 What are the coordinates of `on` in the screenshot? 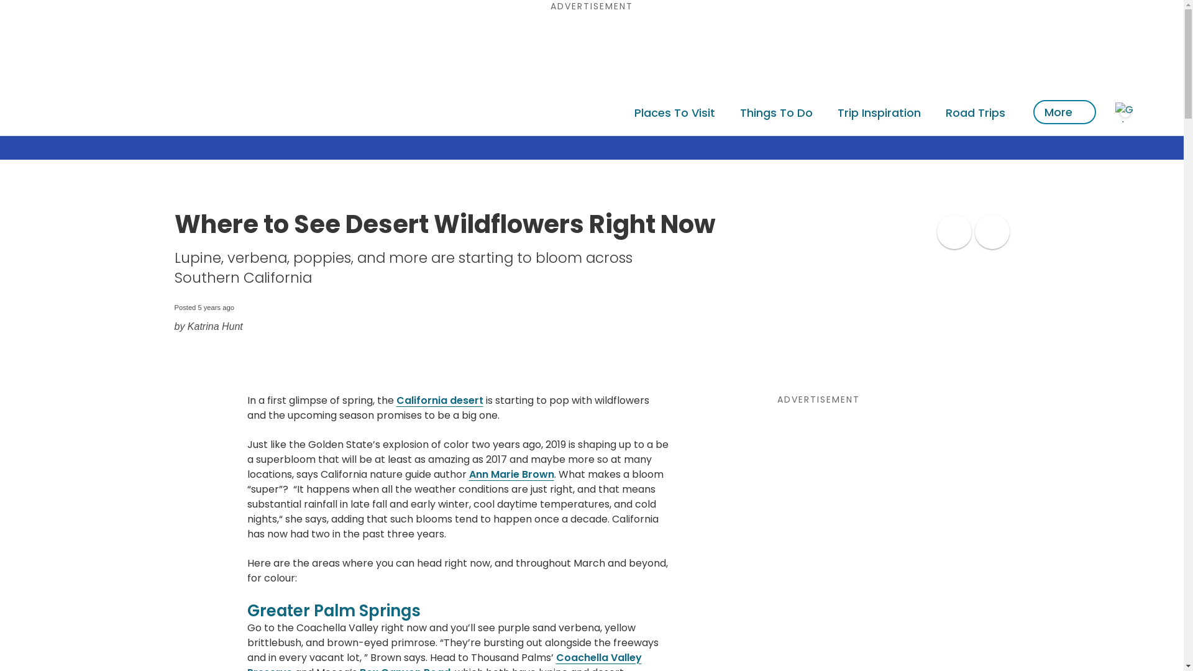 It's located at (992, 231).